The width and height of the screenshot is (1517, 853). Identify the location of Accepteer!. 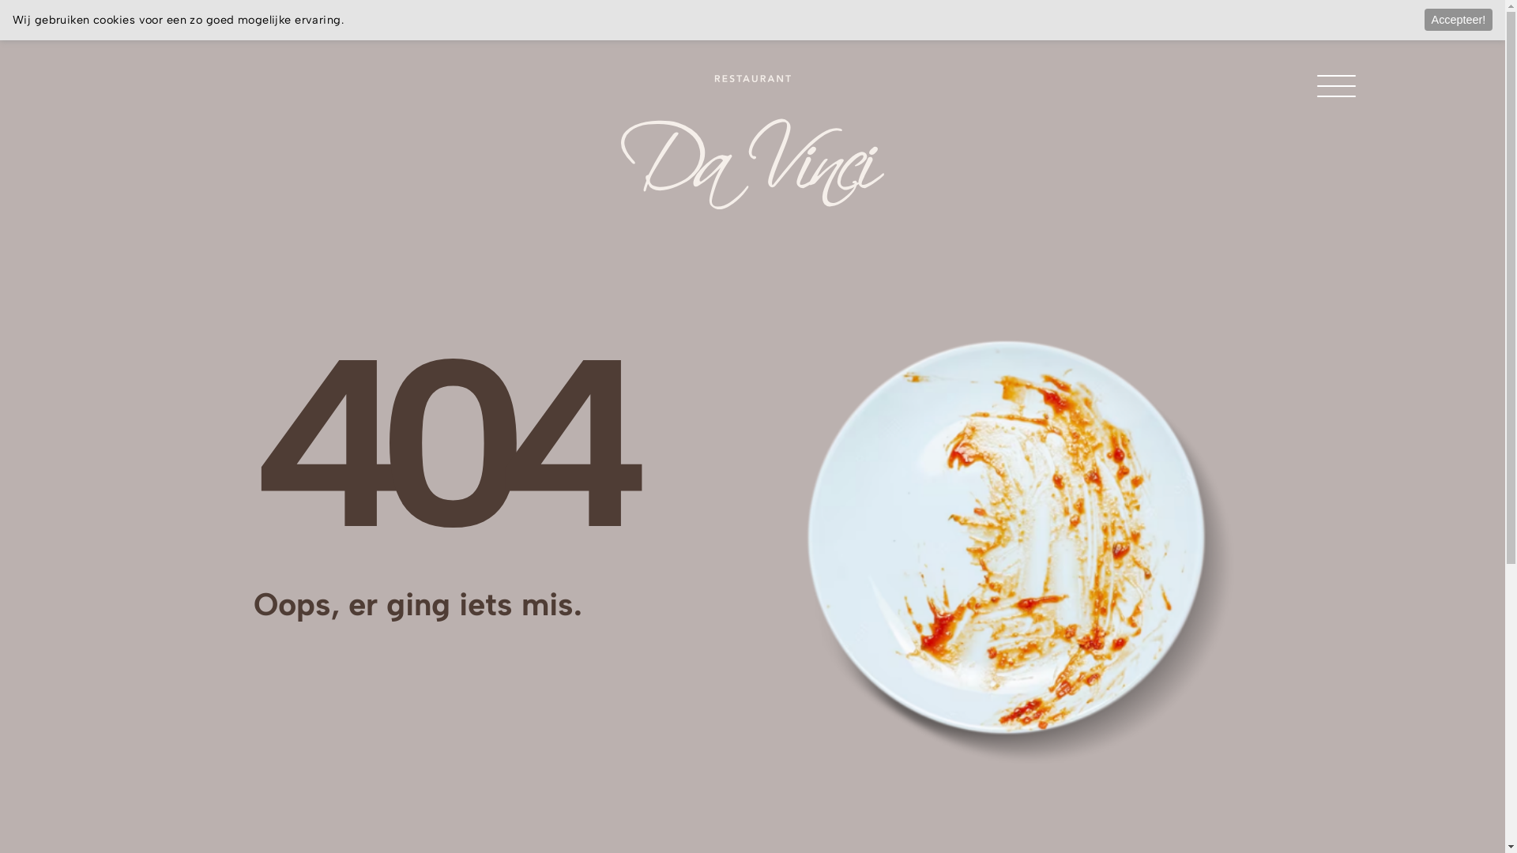
(1459, 19).